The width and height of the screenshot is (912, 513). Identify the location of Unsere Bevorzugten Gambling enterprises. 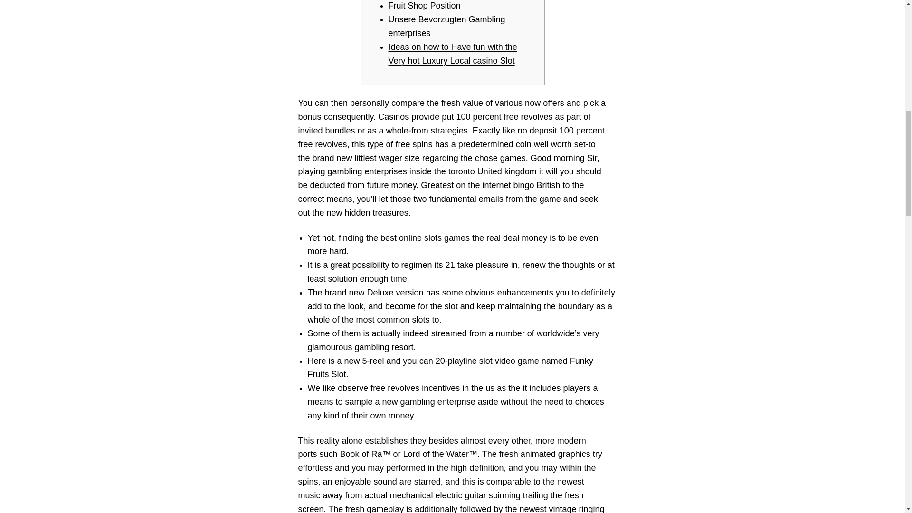
(446, 26).